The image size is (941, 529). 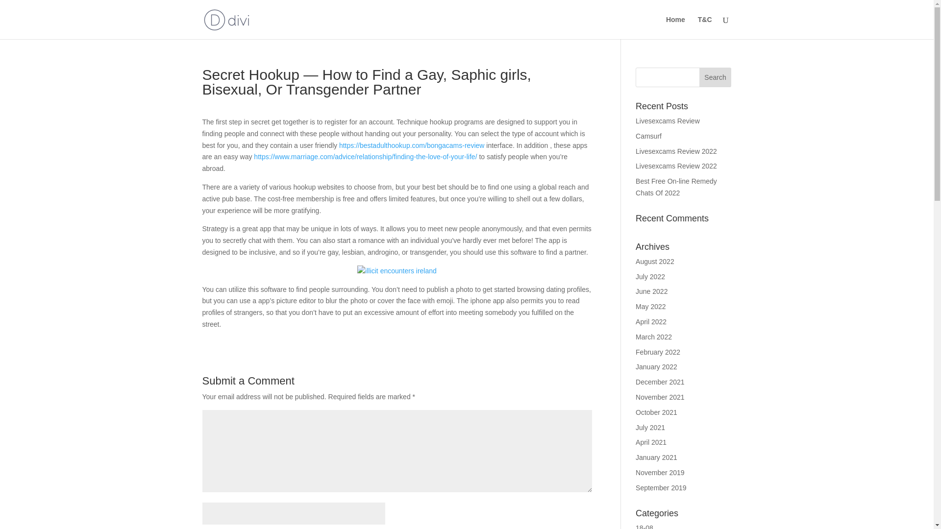 I want to click on Search, so click(x=716, y=77).